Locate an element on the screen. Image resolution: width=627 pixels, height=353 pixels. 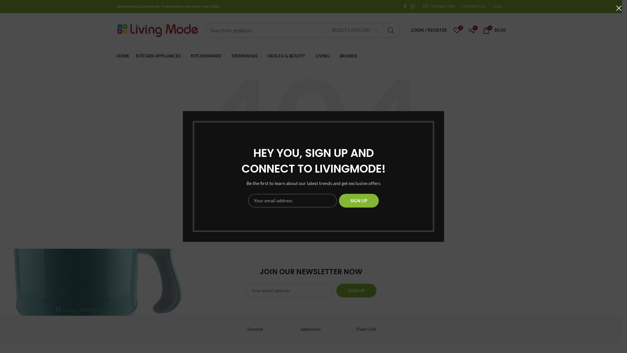
KITCHENWARE is located at coordinates (208, 56).